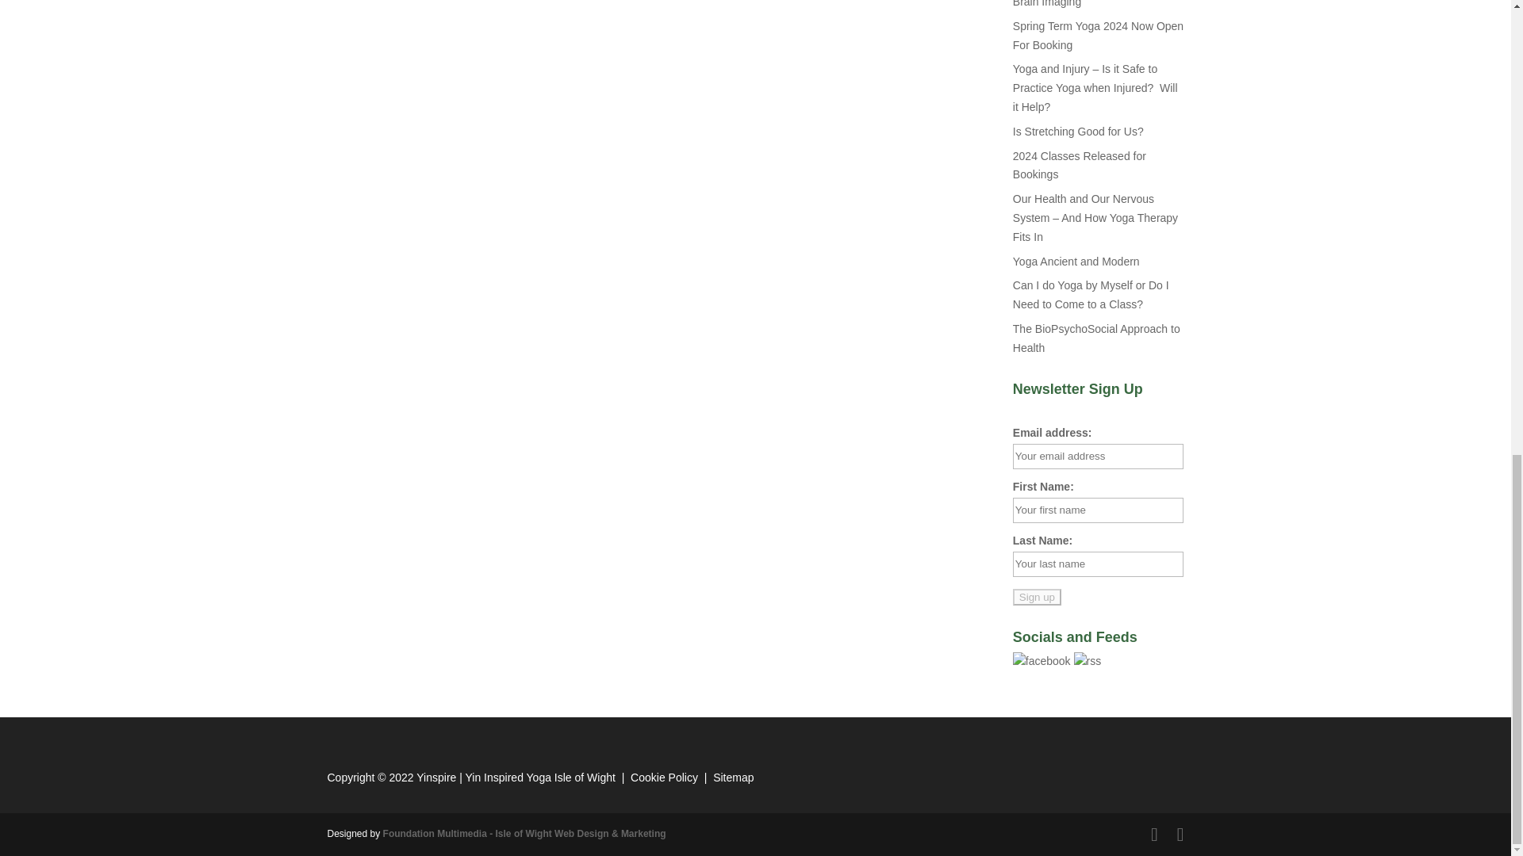  Describe the element at coordinates (1077, 131) in the screenshot. I see `Is Stretching Good for Us?` at that location.